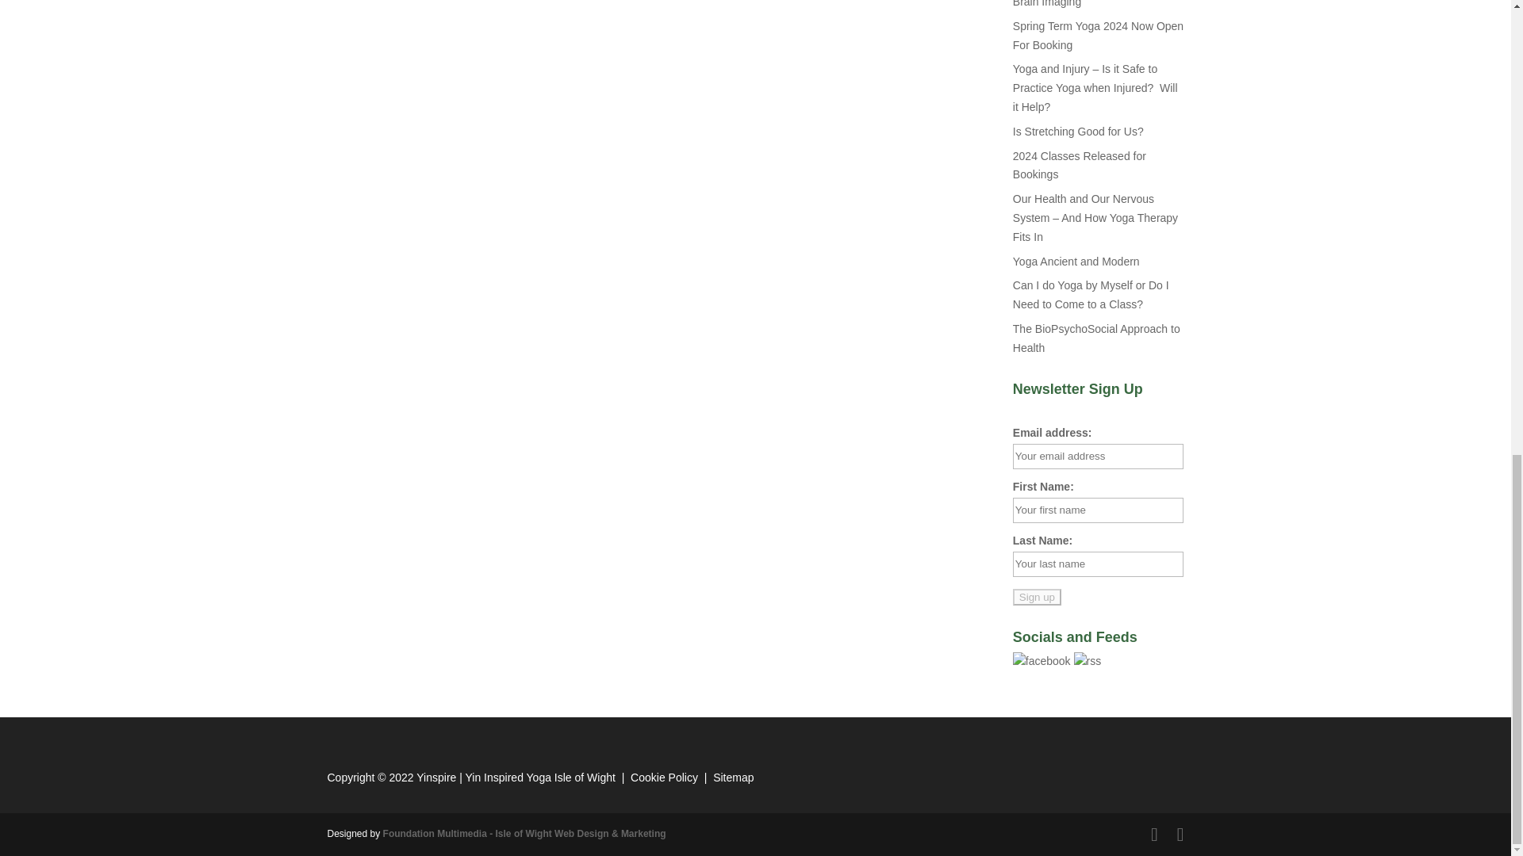  Describe the element at coordinates (1077, 131) in the screenshot. I see `Is Stretching Good for Us?` at that location.